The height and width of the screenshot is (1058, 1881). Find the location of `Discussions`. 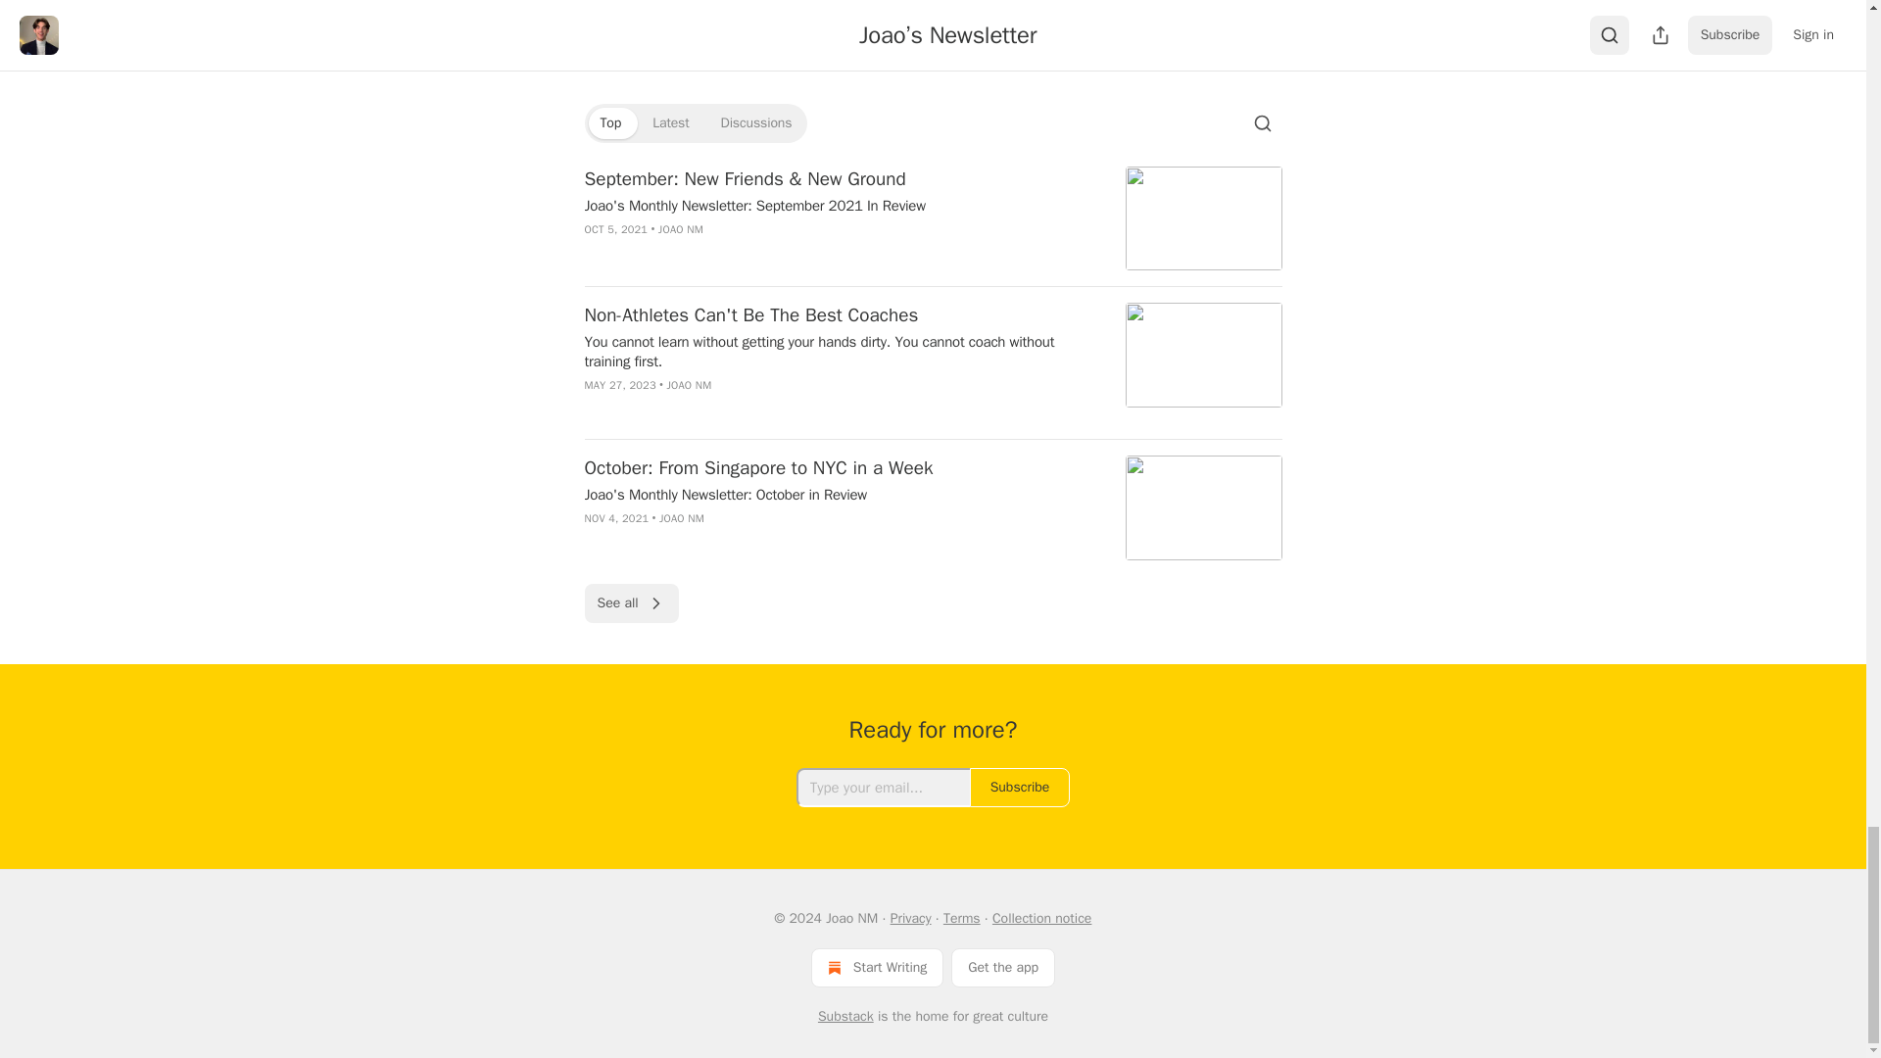

Discussions is located at coordinates (756, 123).